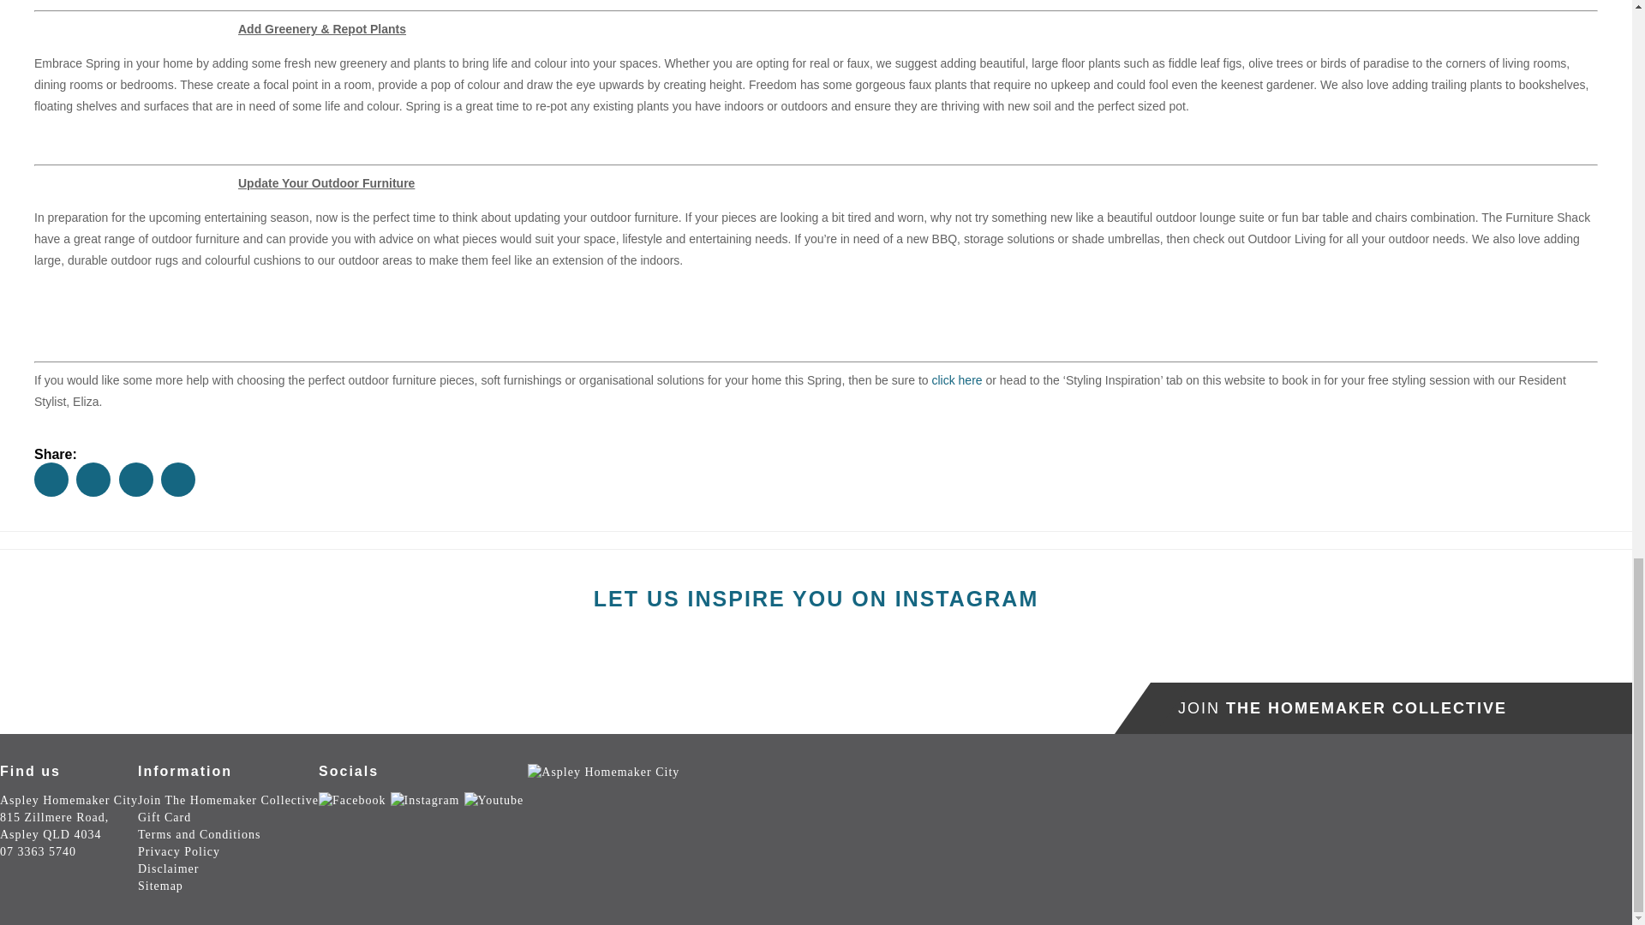  Describe the element at coordinates (956, 380) in the screenshot. I see `Instagram` at that location.